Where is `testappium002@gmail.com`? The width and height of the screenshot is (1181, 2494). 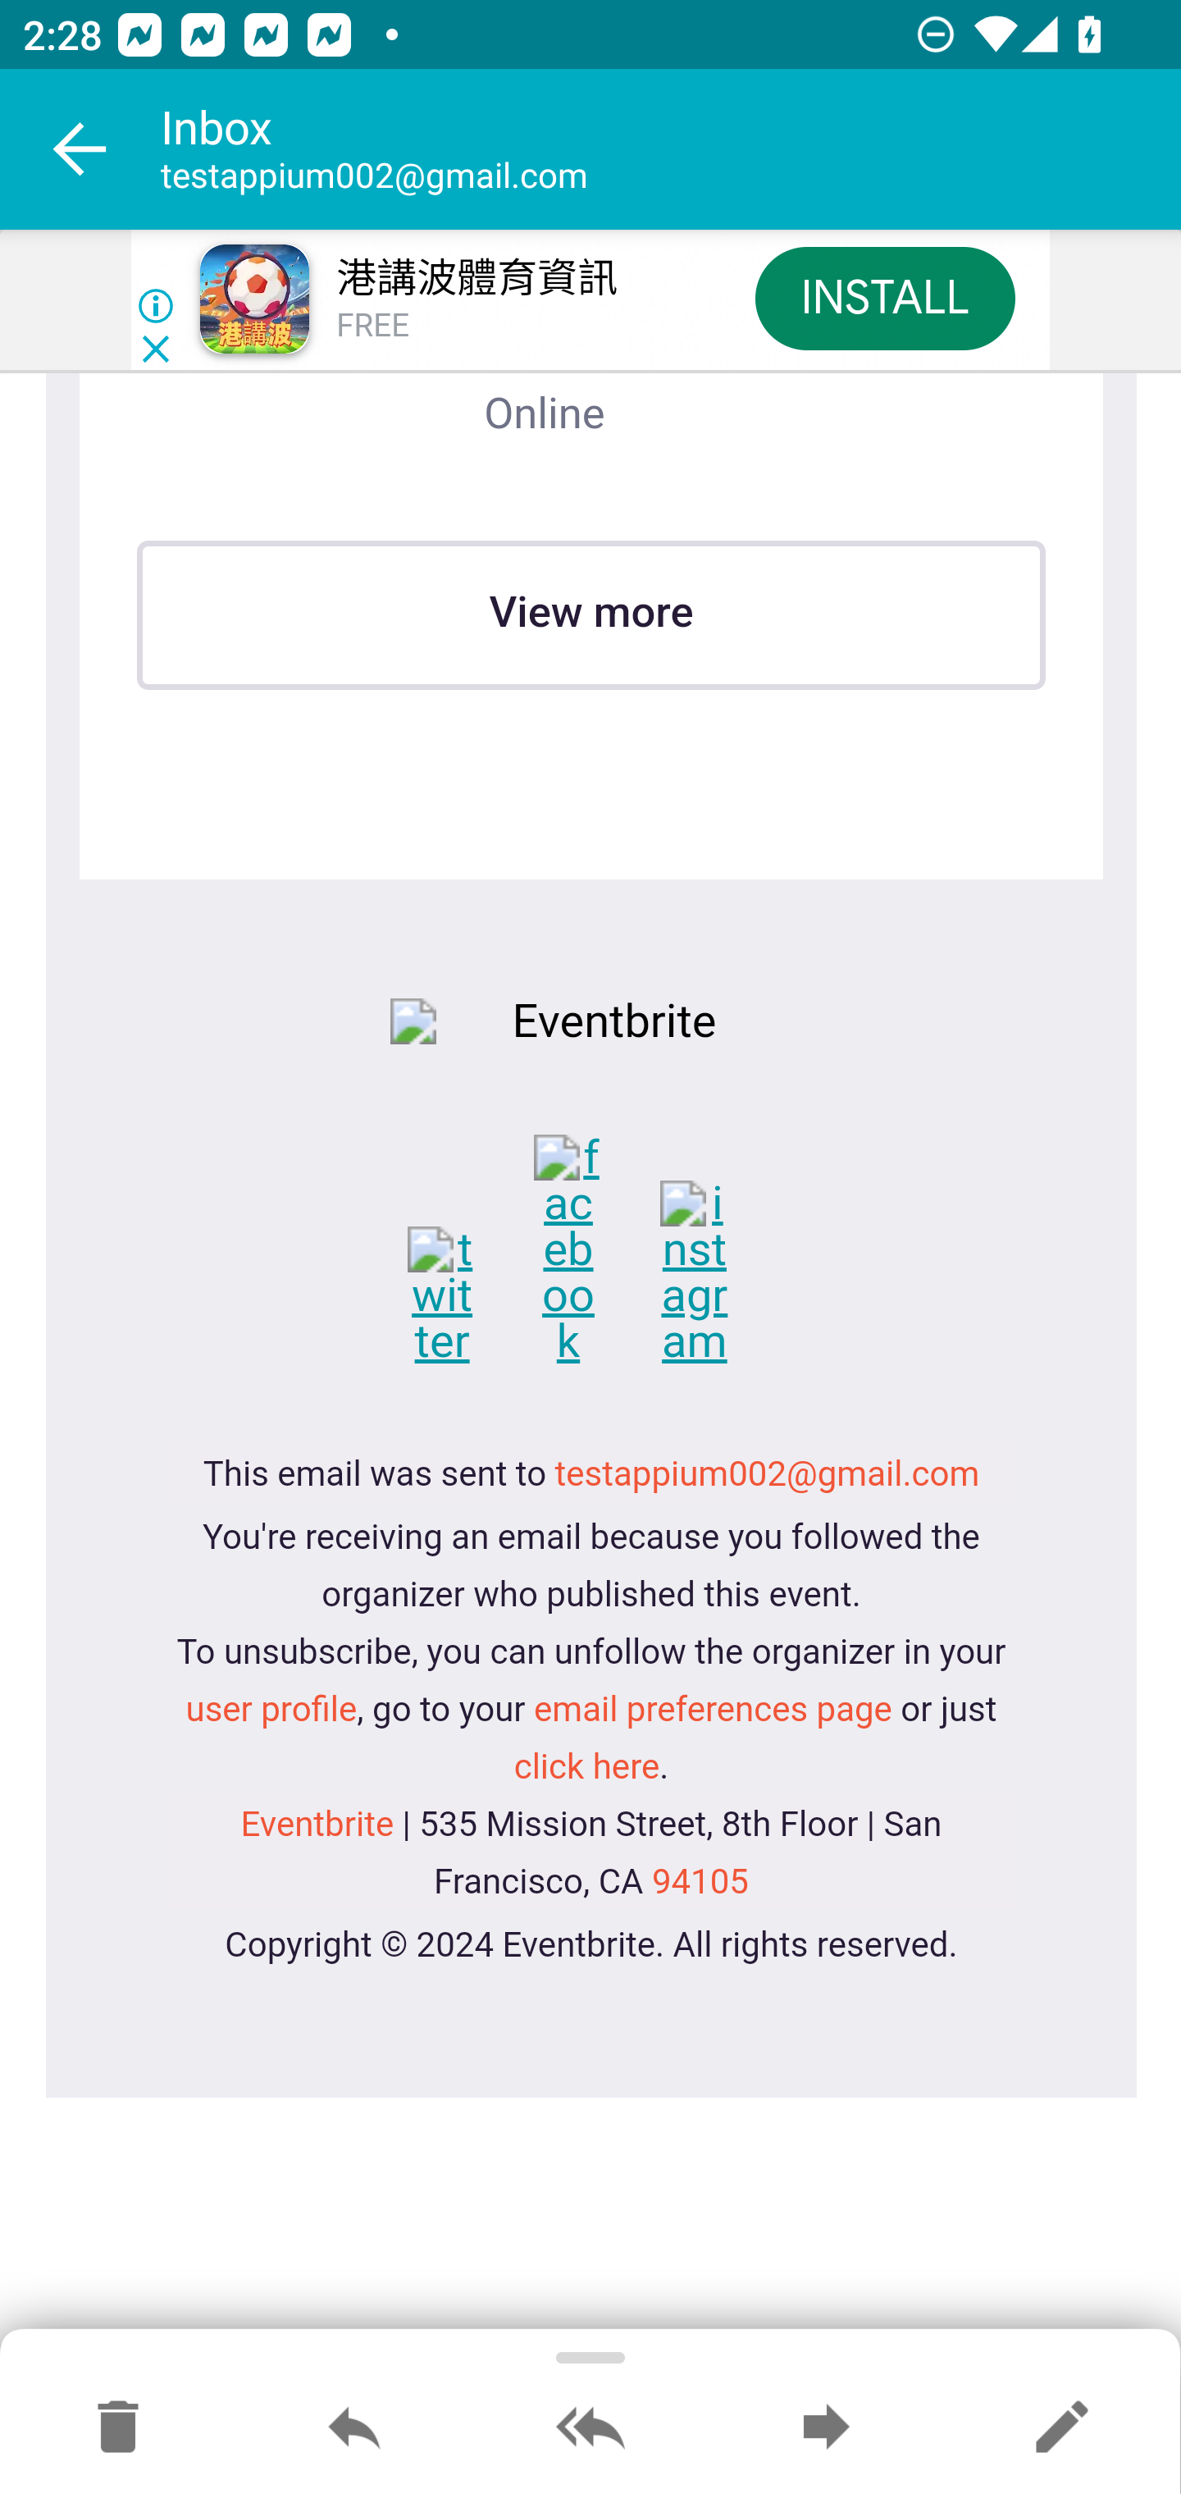 testappium002@gmail.com is located at coordinates (768, 1477).